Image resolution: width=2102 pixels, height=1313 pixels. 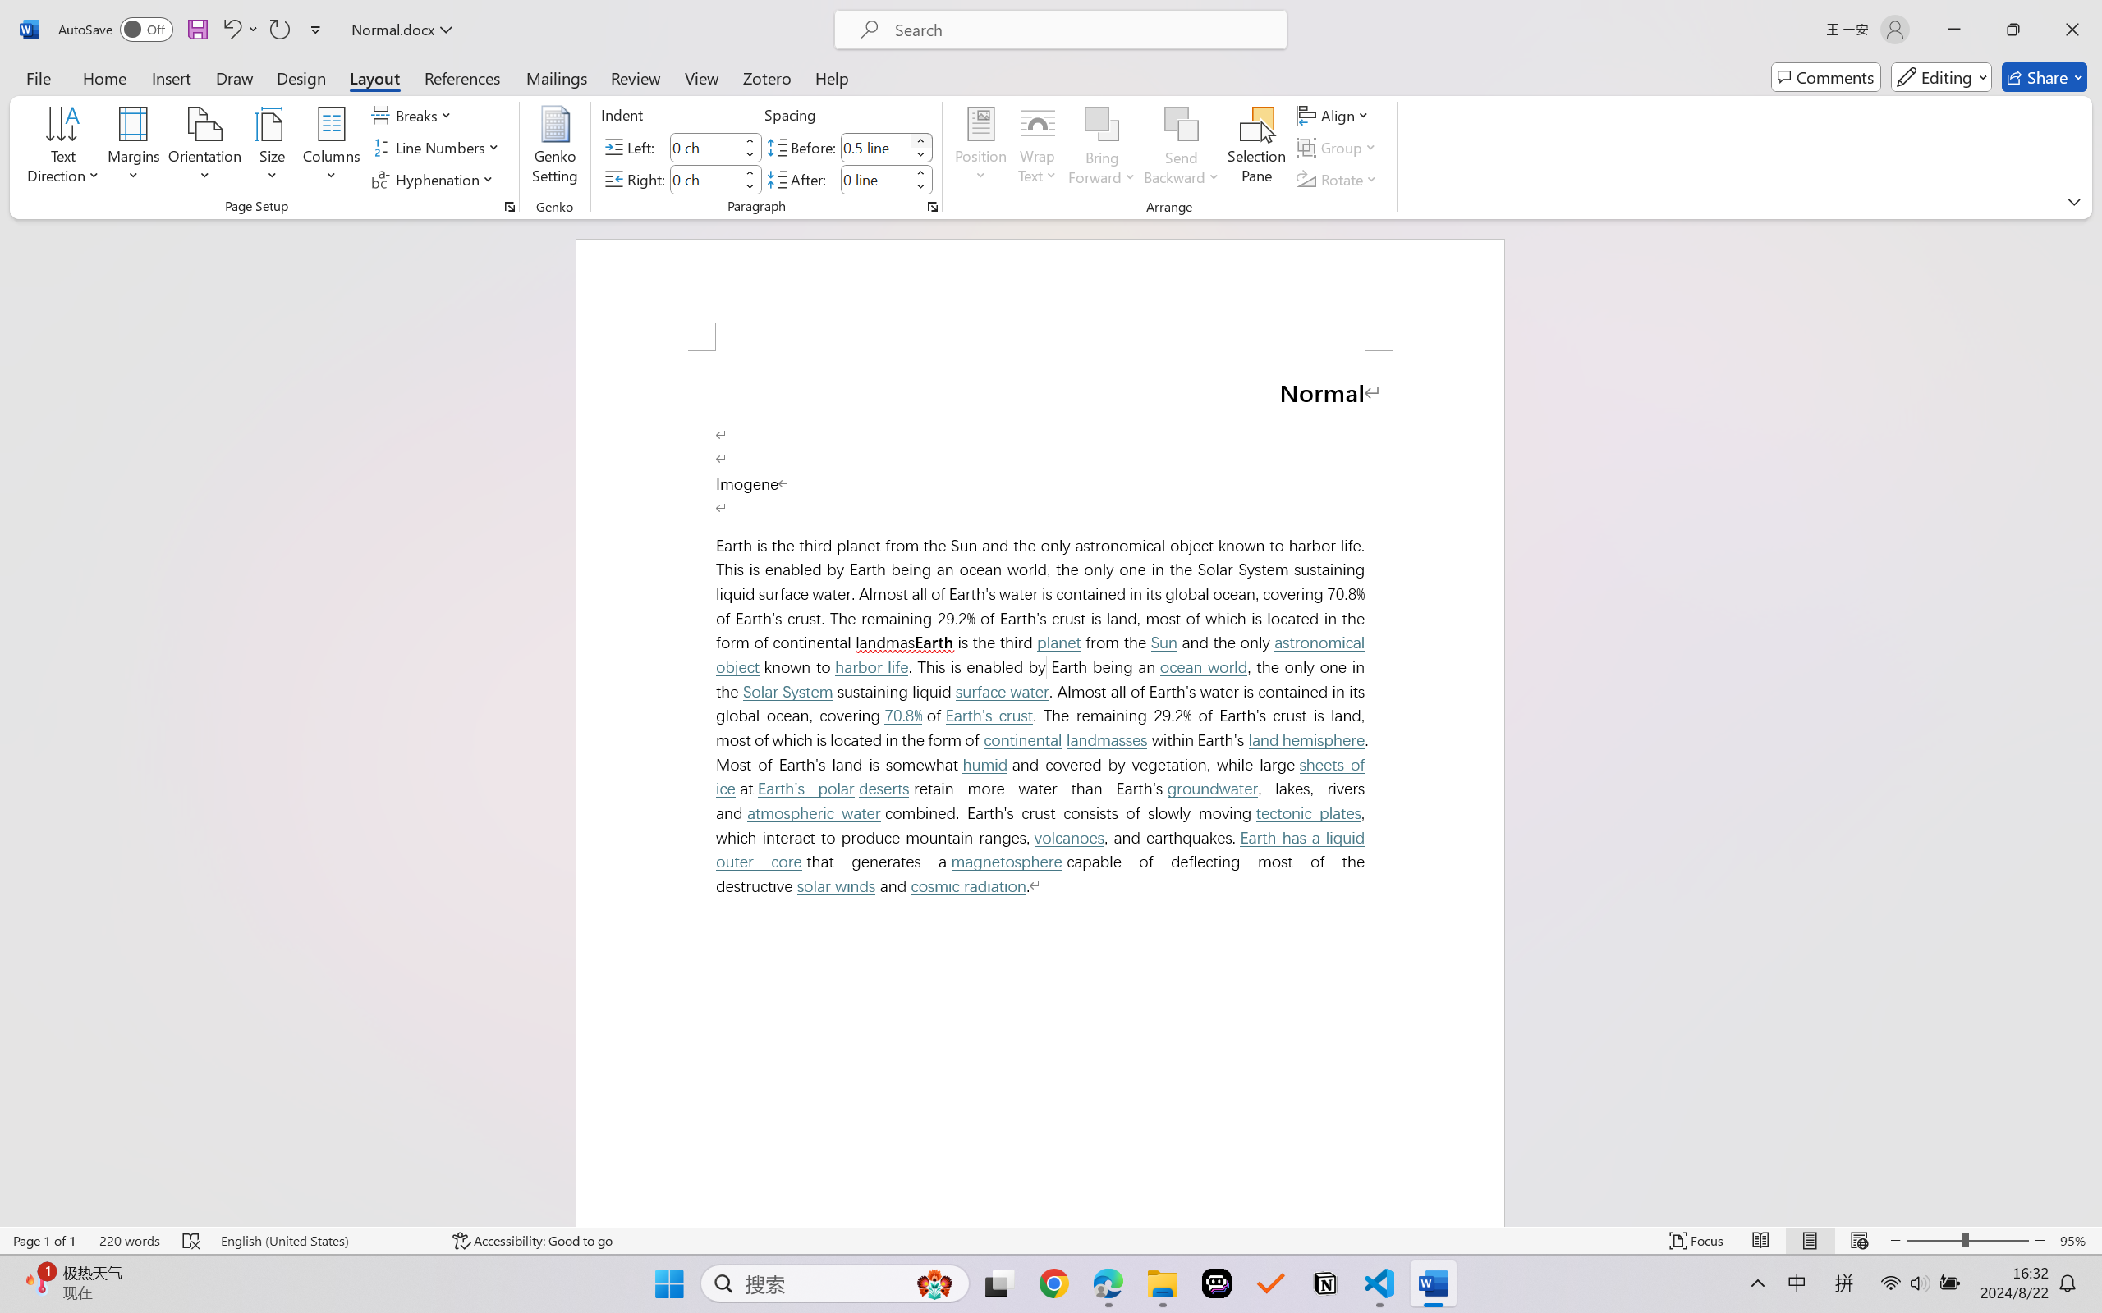 I want to click on Page Setup..., so click(x=509, y=207).